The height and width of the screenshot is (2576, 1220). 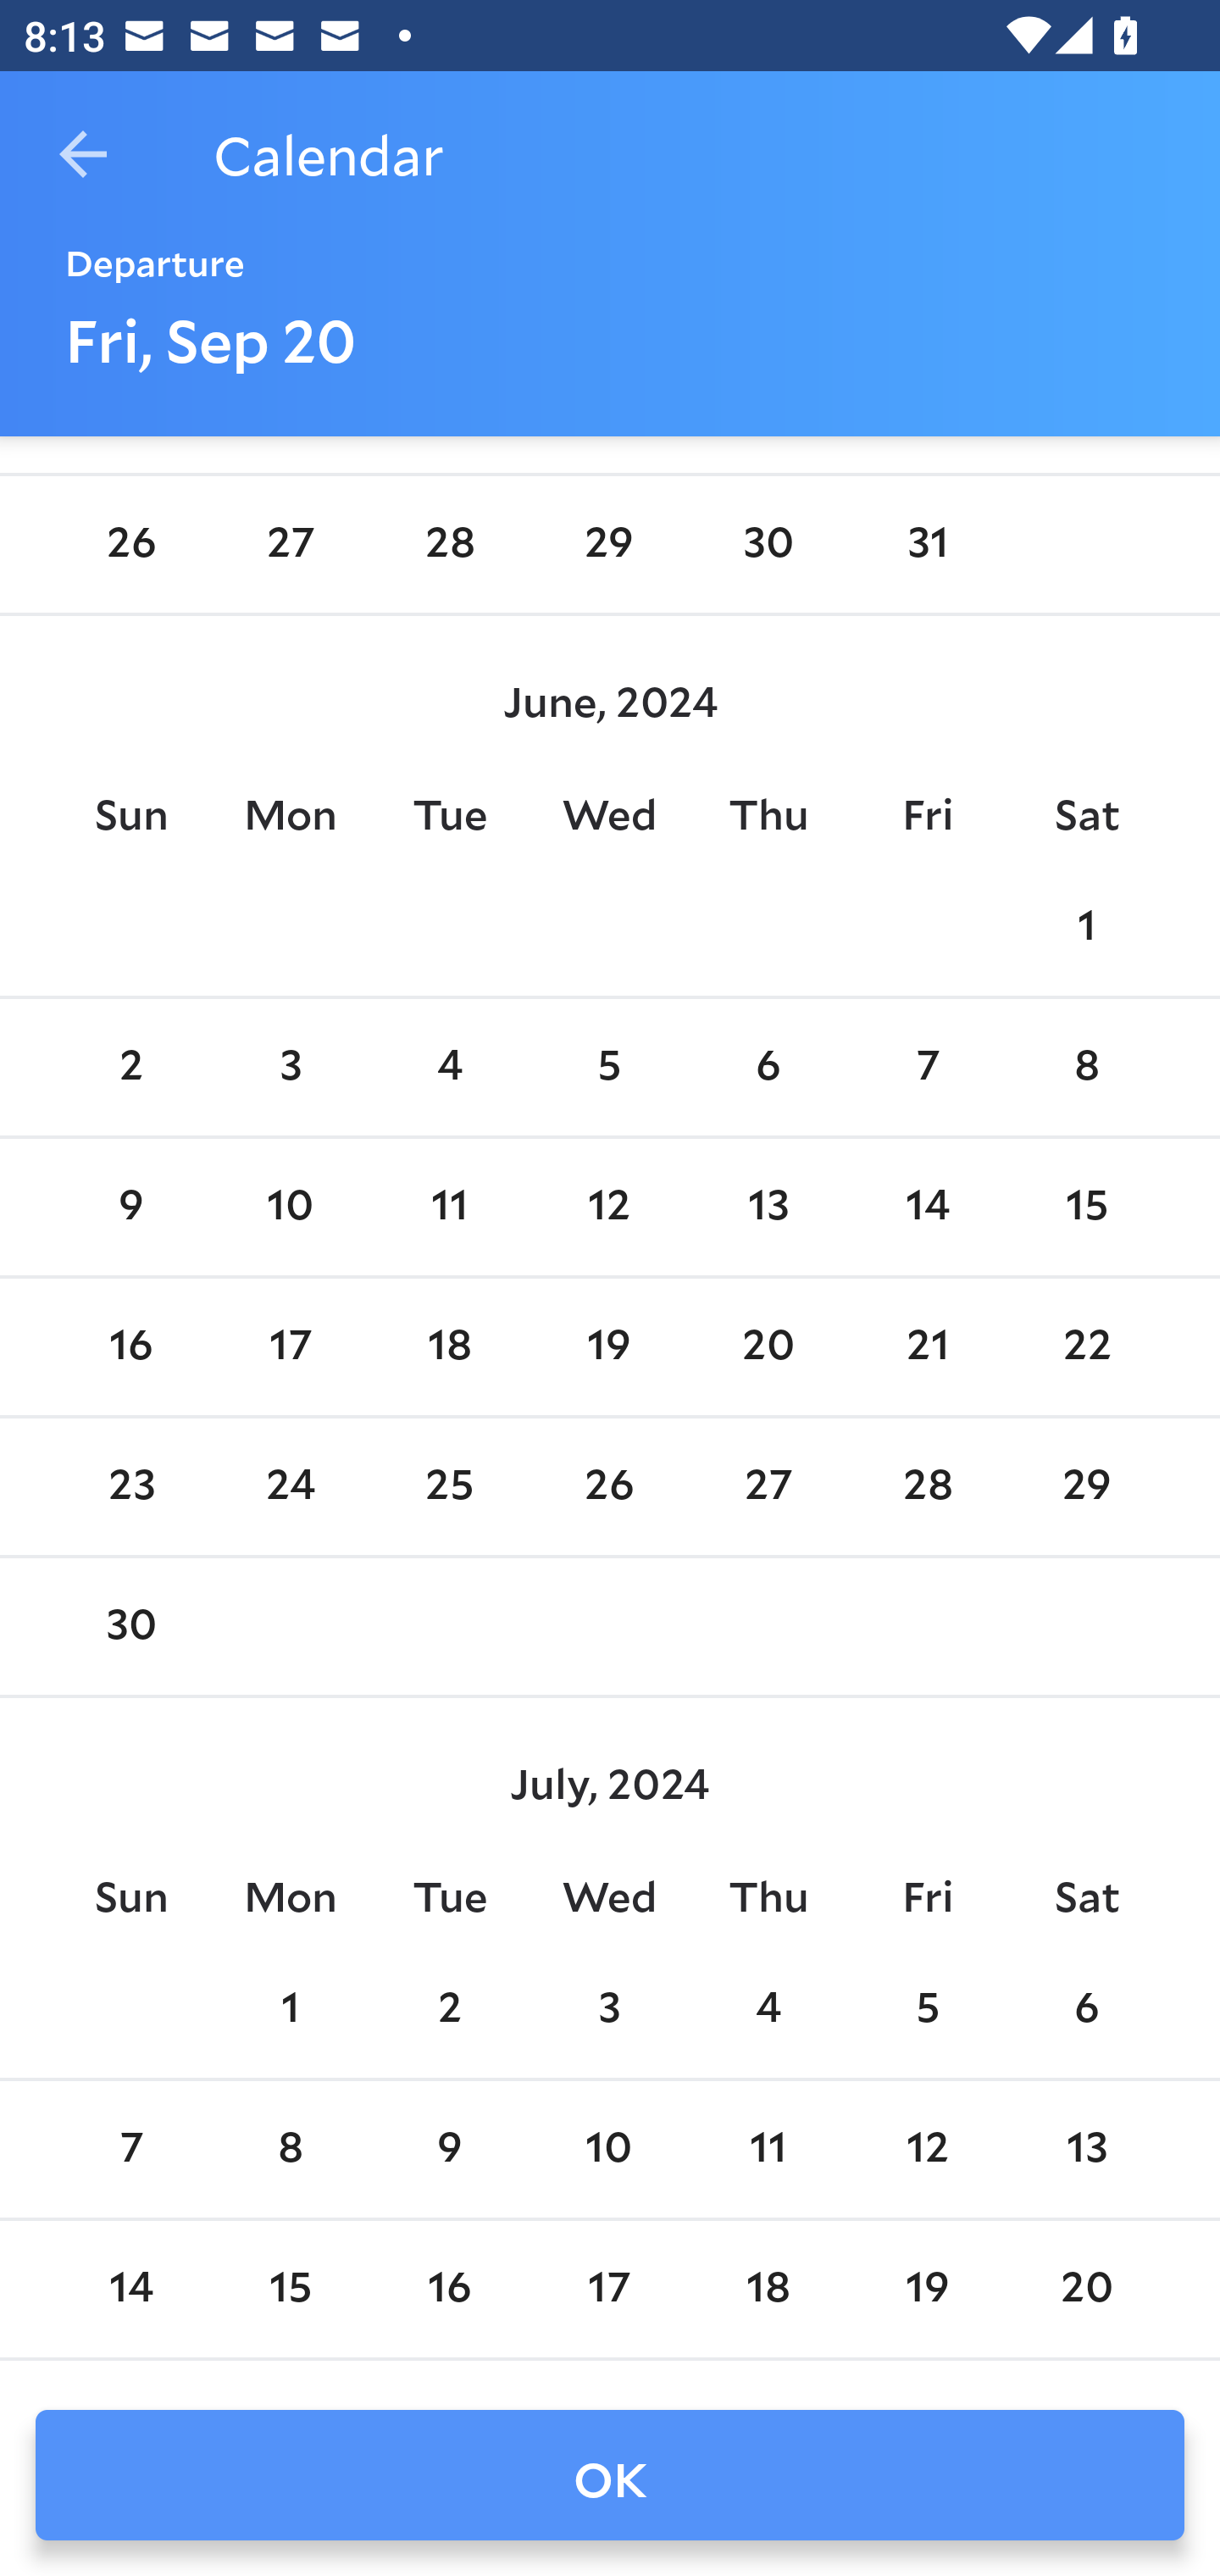 What do you see at coordinates (449, 1347) in the screenshot?
I see `18` at bounding box center [449, 1347].